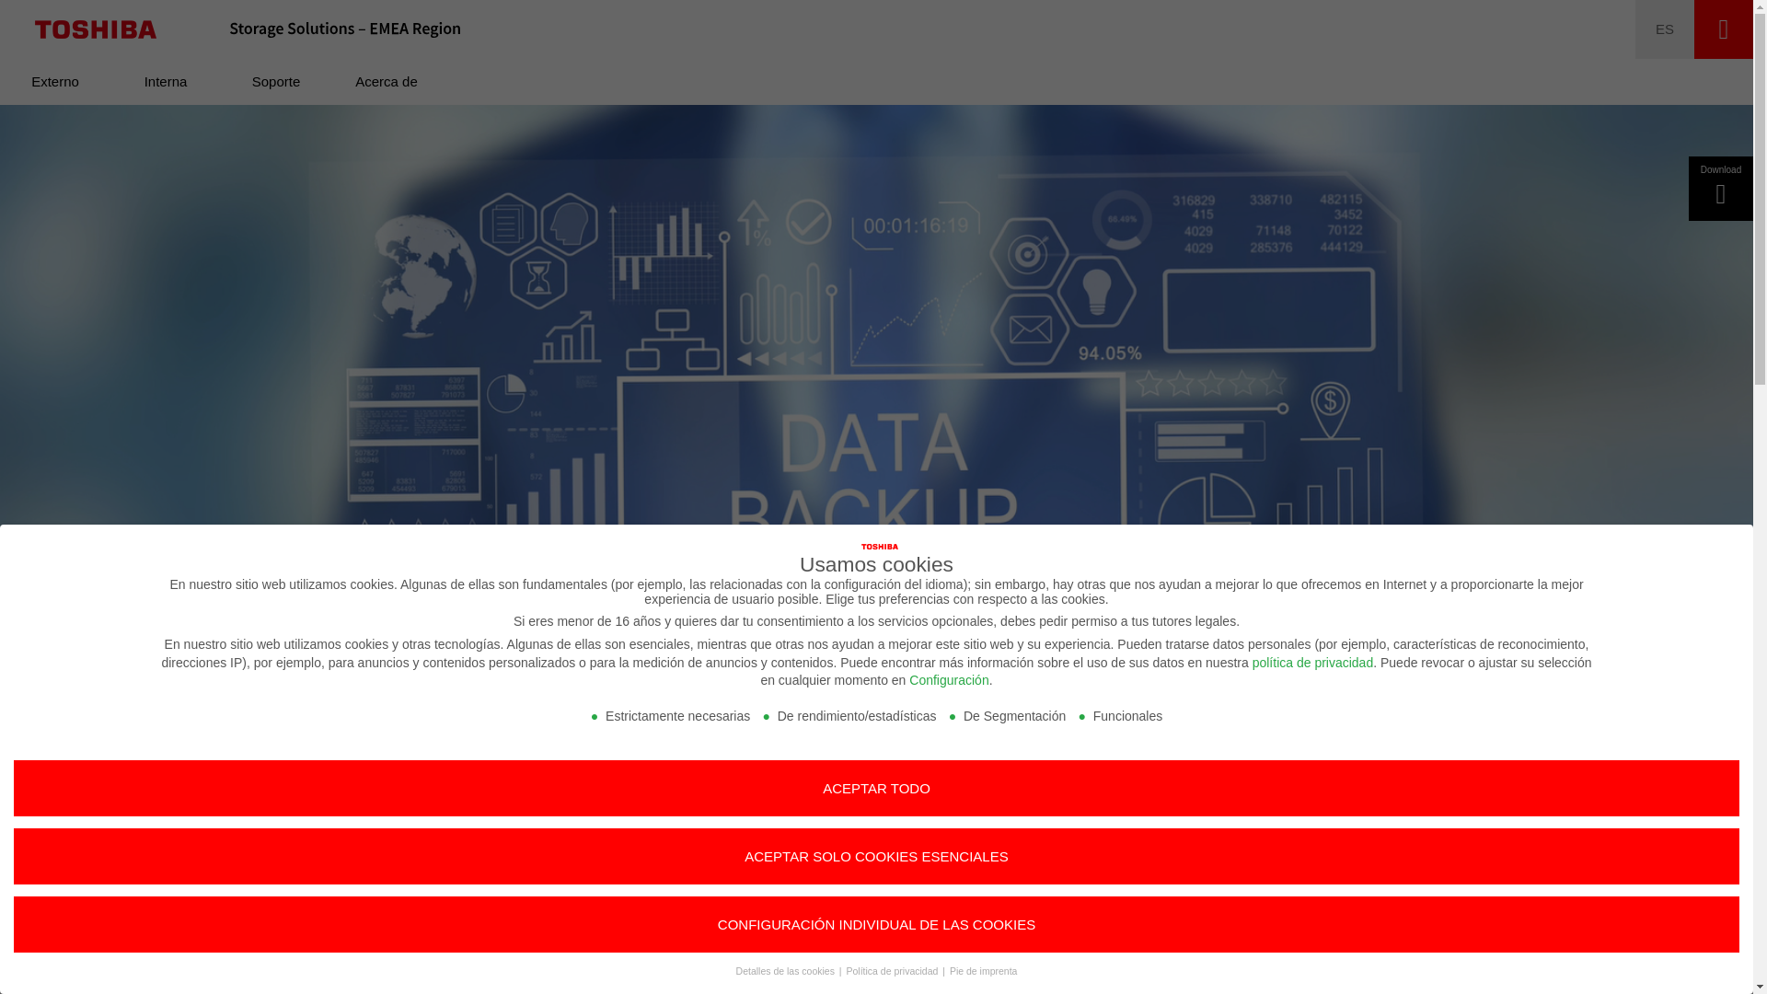  I want to click on Externo, so click(55, 81).